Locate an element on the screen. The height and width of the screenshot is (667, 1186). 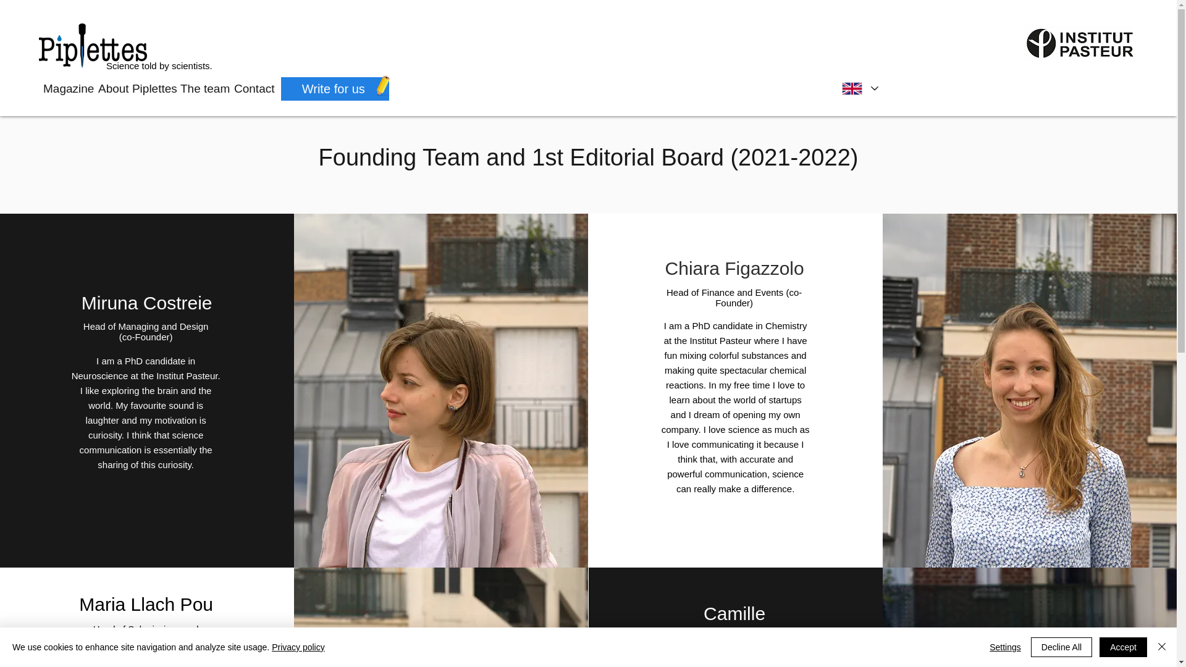
Contact is located at coordinates (251, 88).